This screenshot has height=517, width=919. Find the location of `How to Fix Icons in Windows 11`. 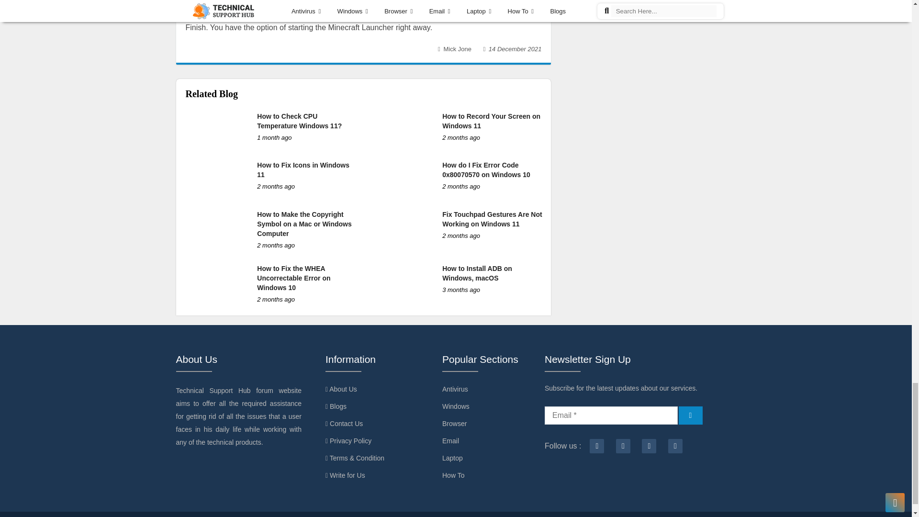

How to Fix Icons in Windows 11 is located at coordinates (303, 169).